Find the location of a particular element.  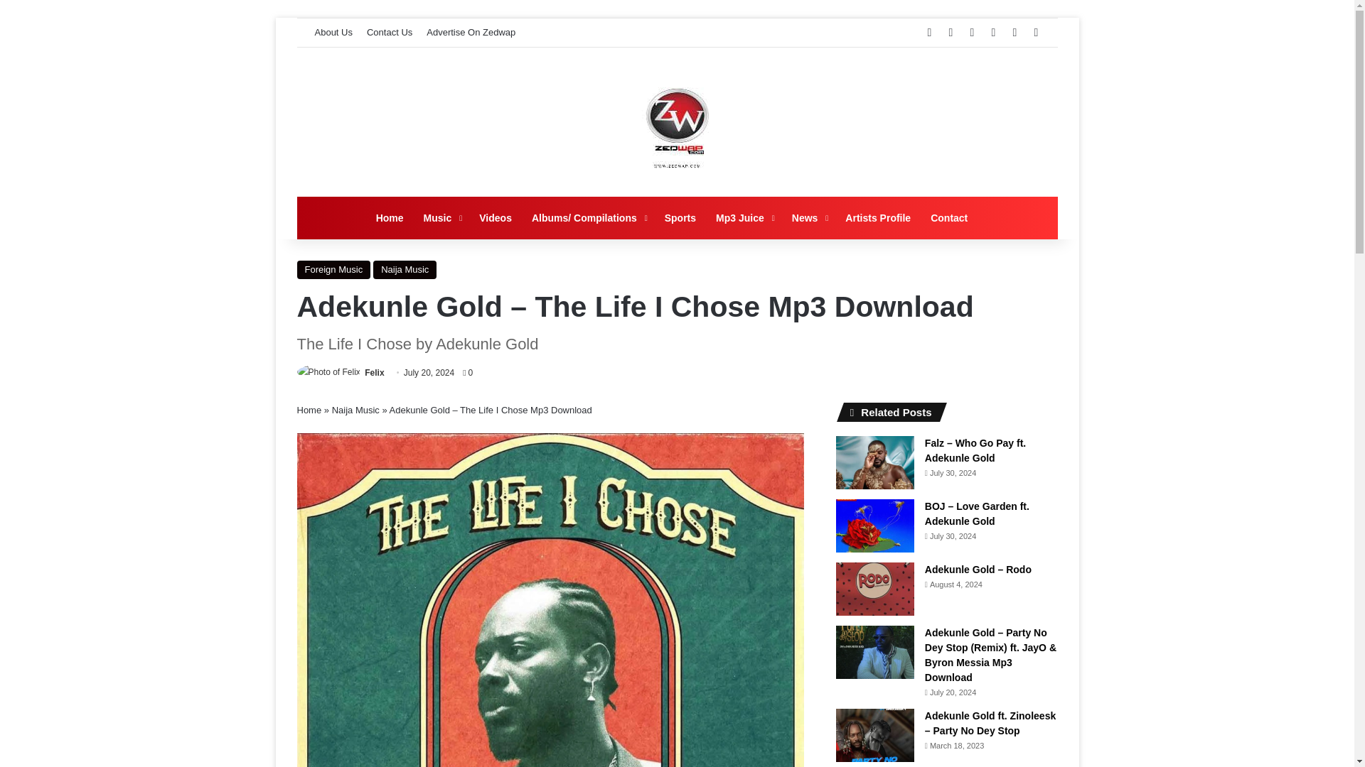

Felix is located at coordinates (374, 373).